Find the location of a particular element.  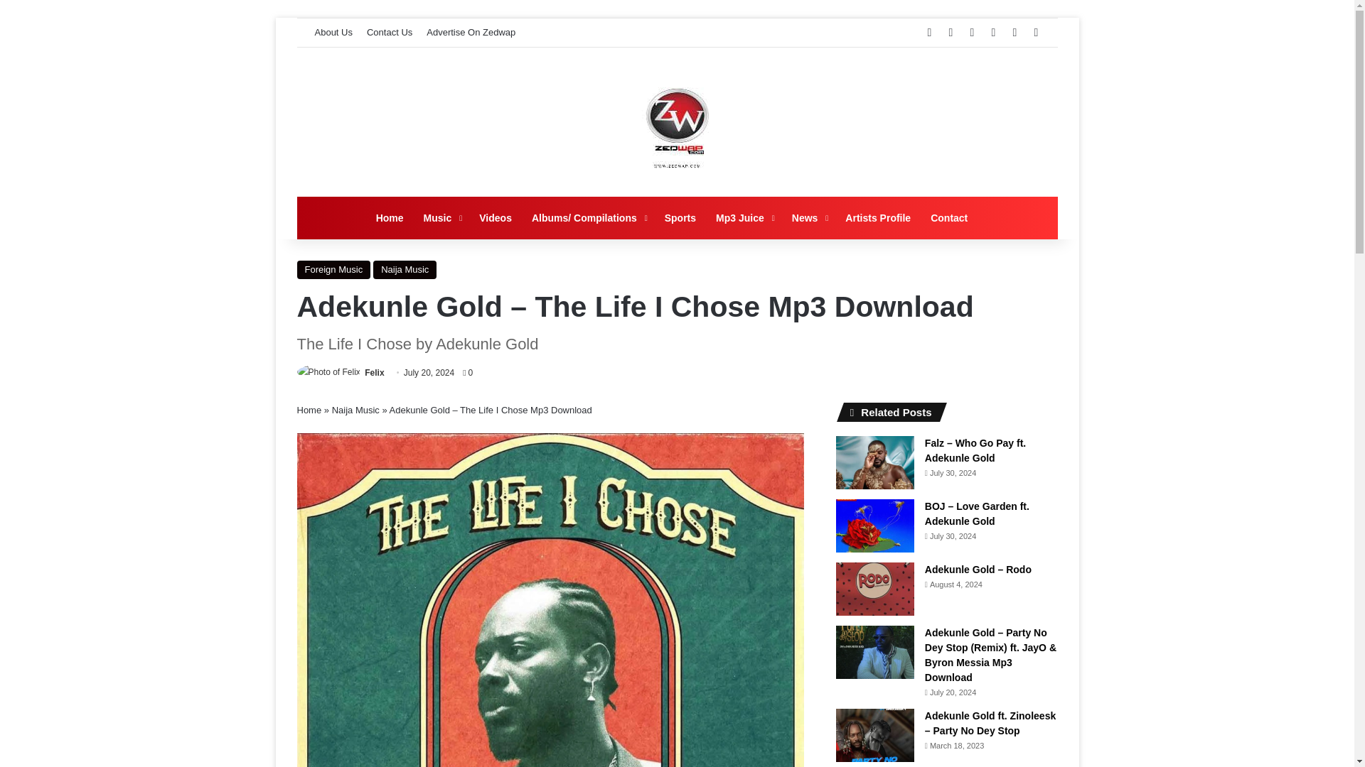

Felix is located at coordinates (374, 373).